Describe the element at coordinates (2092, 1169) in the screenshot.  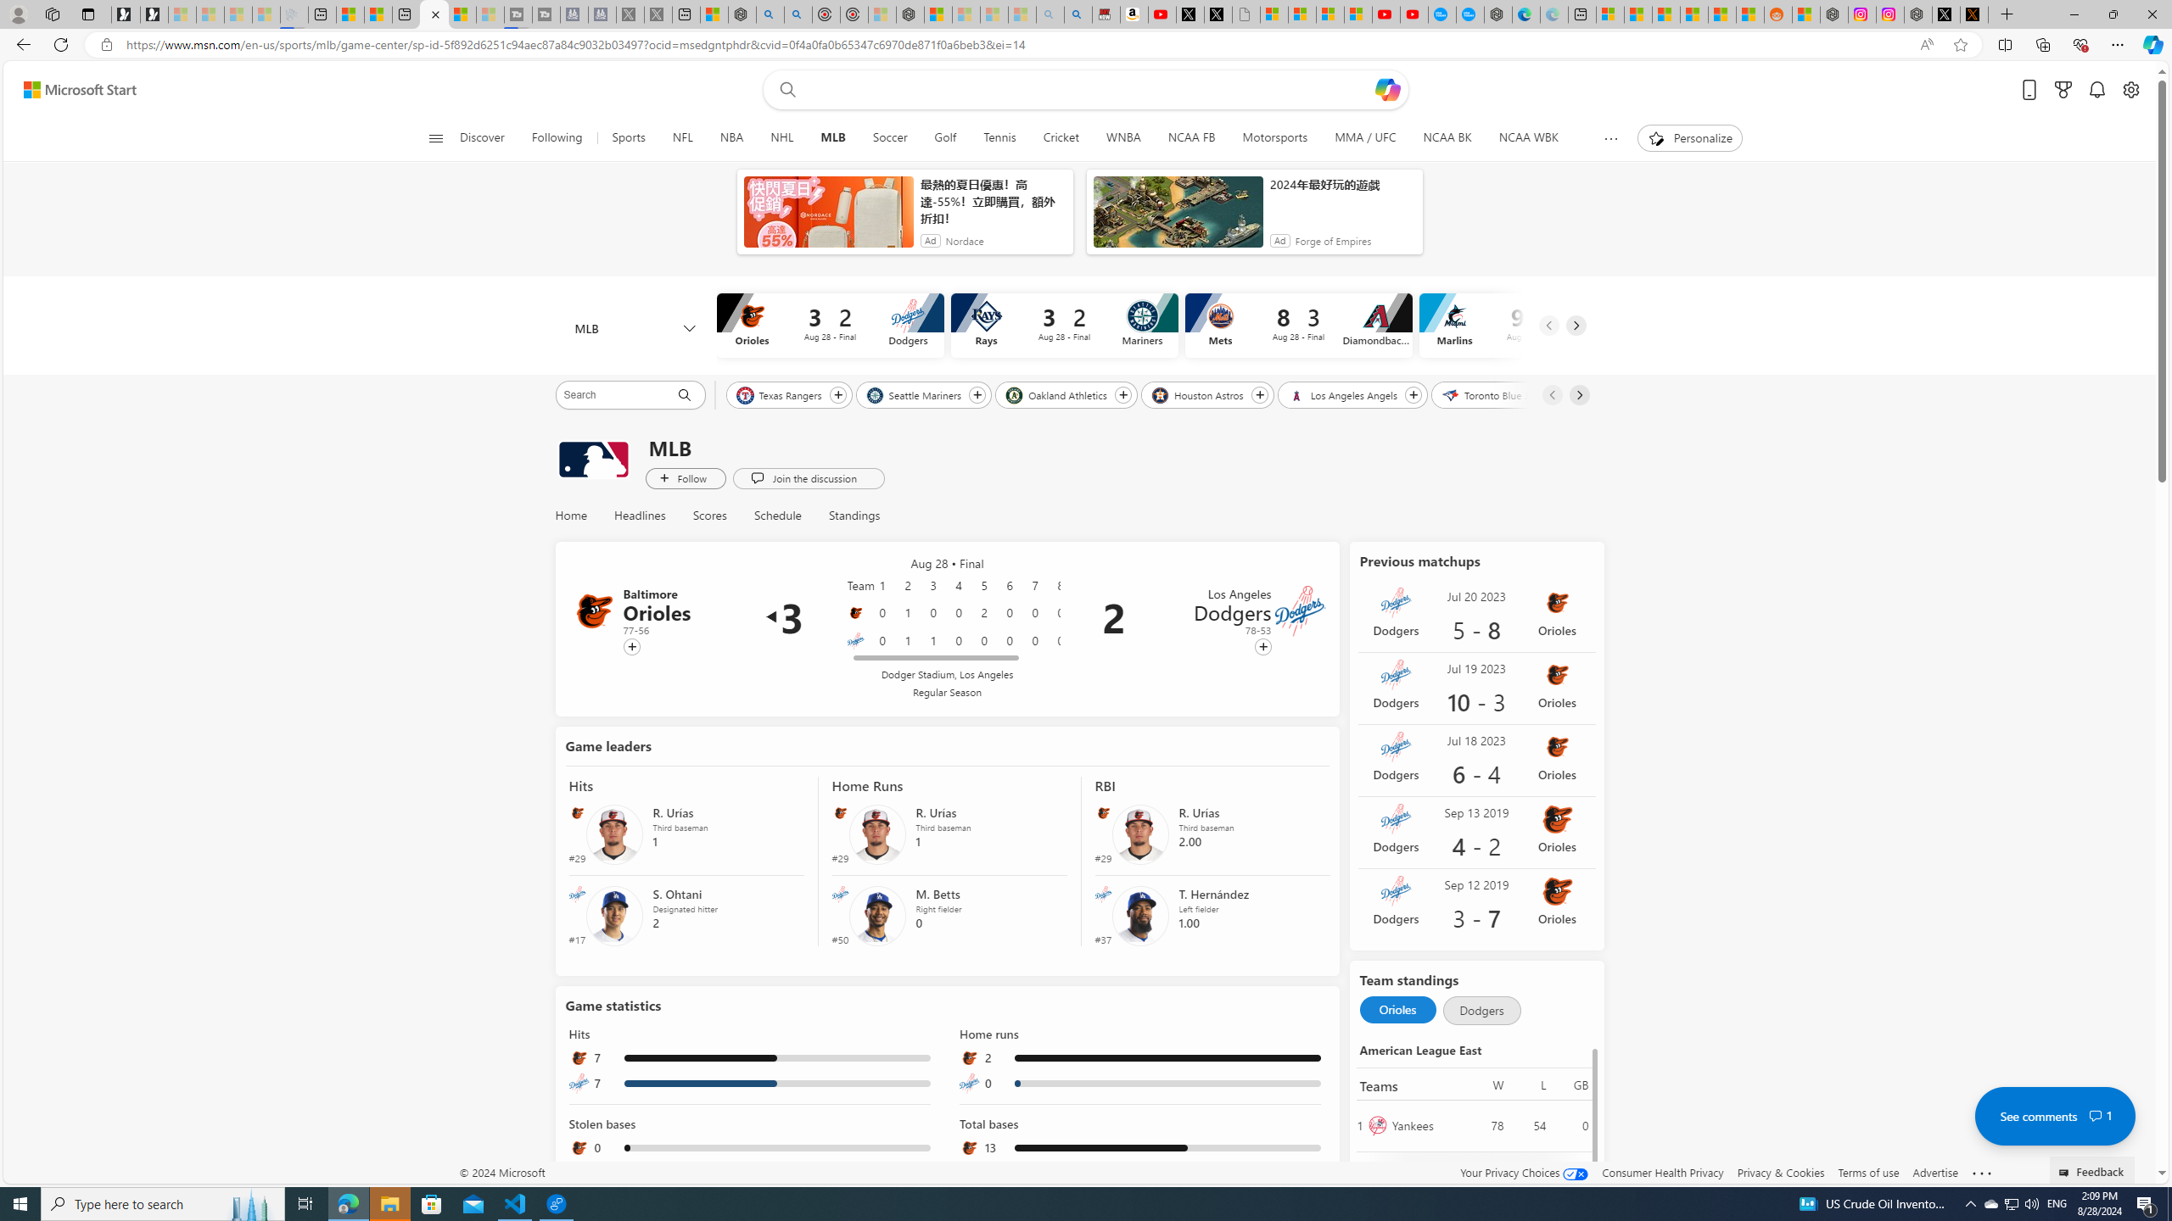
I see `Feedback` at that location.